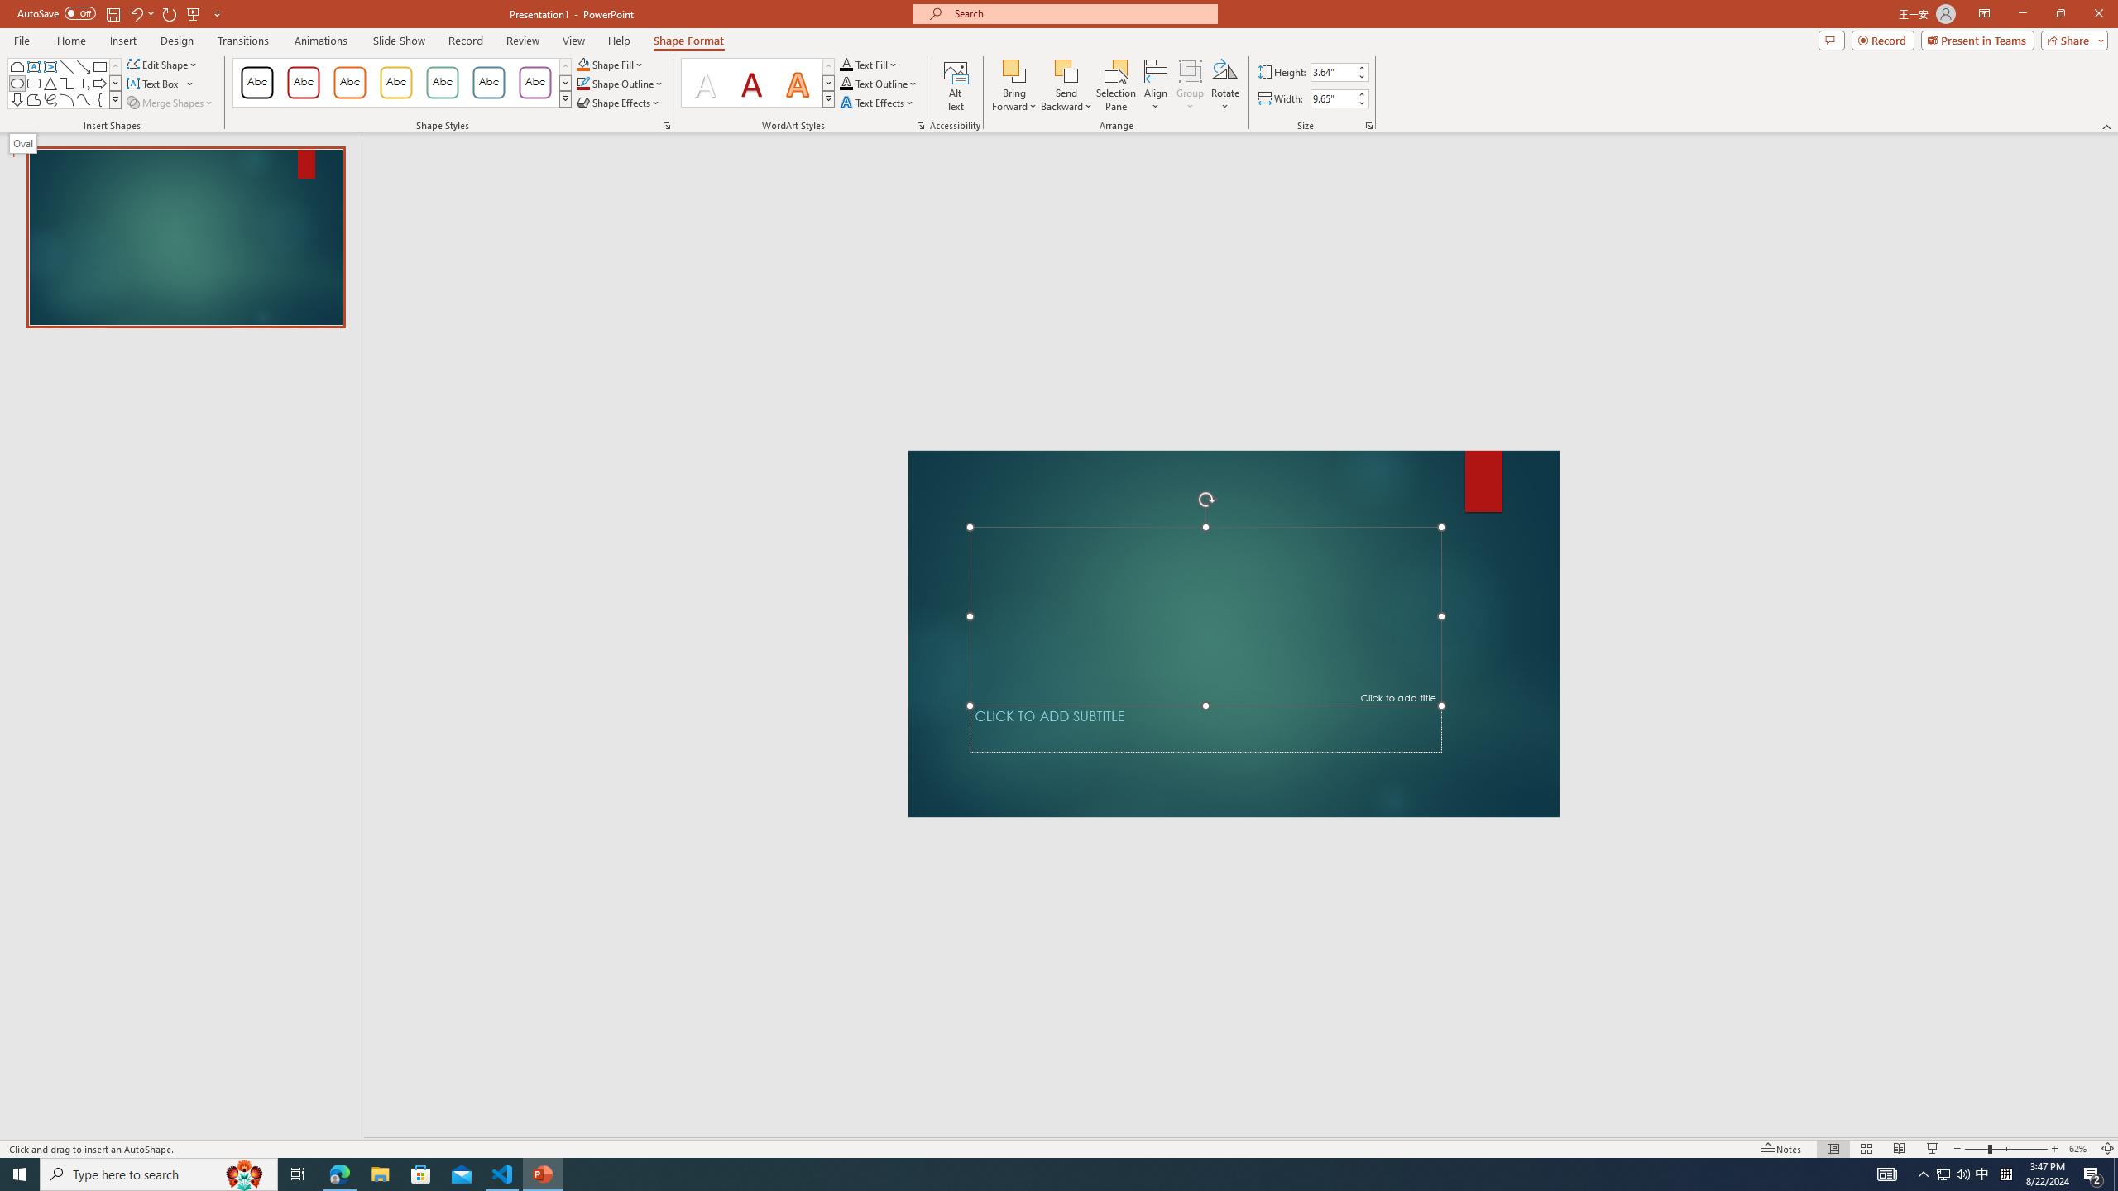  What do you see at coordinates (1360, 103) in the screenshot?
I see `Less` at bounding box center [1360, 103].